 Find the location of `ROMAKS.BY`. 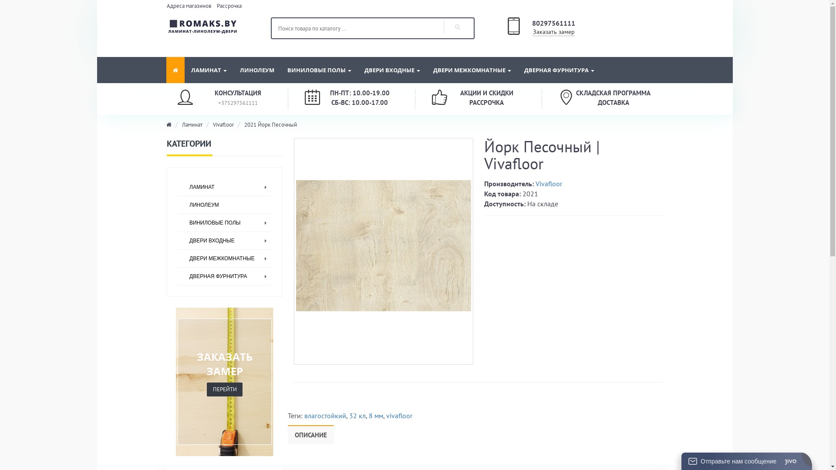

ROMAKS.BY is located at coordinates (204, 26).